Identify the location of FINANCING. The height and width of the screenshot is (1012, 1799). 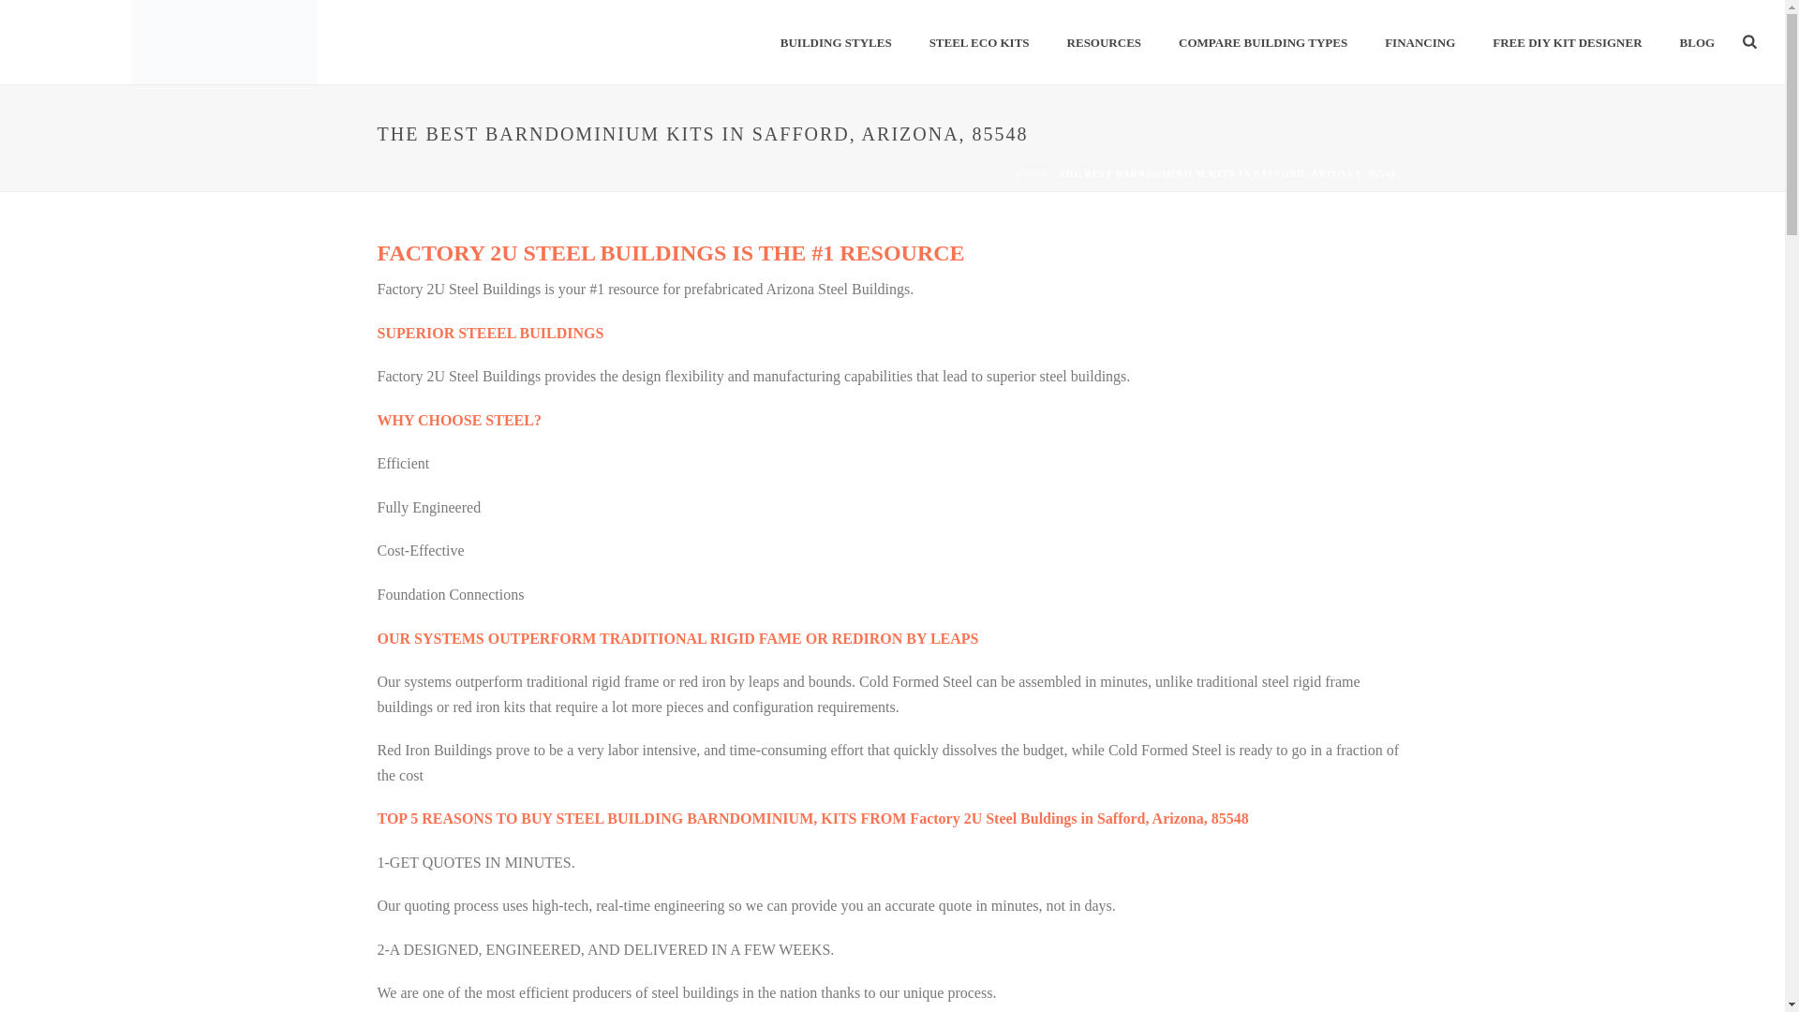
(1419, 43).